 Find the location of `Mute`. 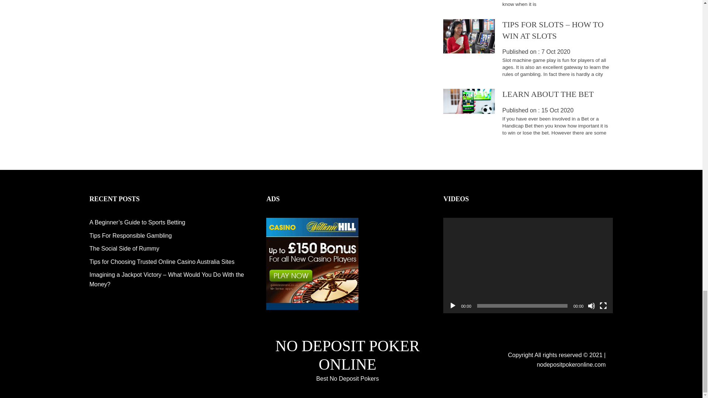

Mute is located at coordinates (591, 306).